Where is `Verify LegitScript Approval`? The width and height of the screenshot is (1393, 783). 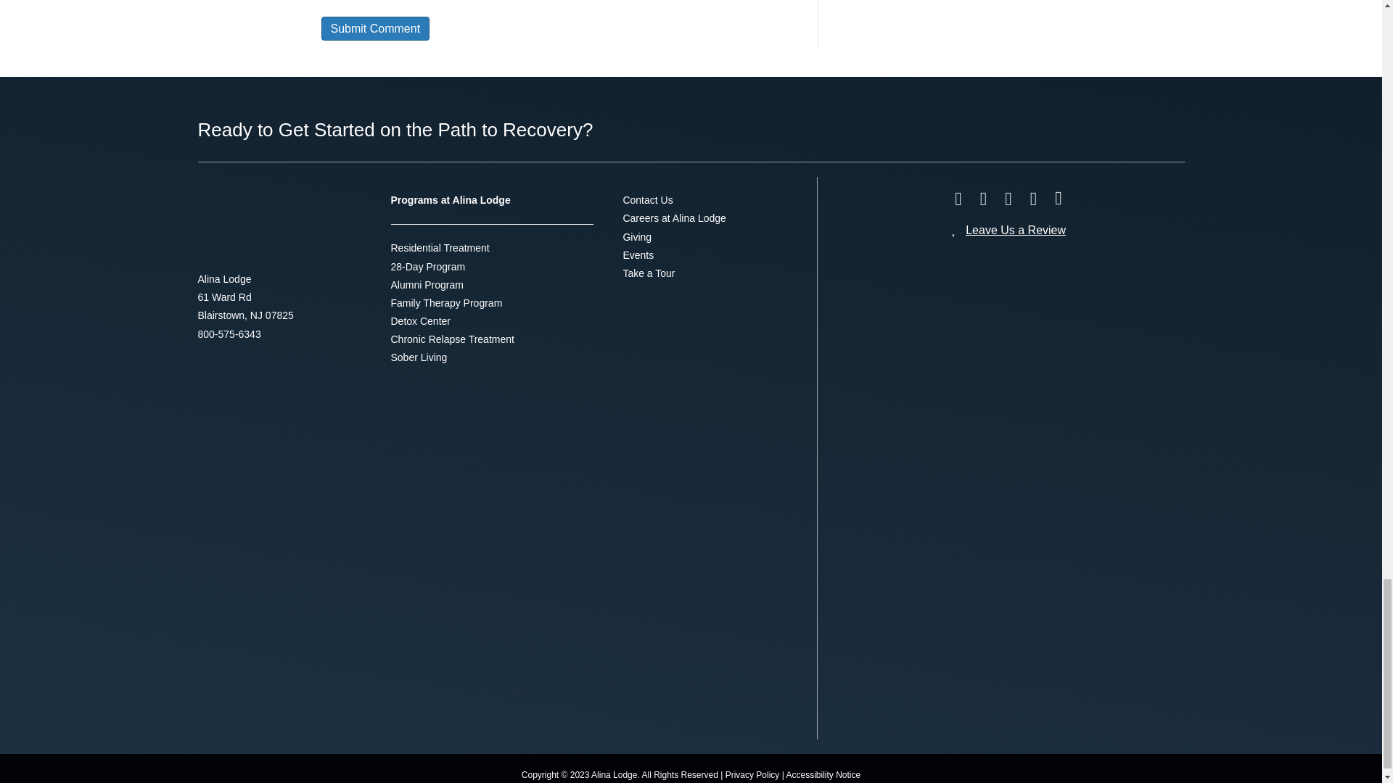
Verify LegitScript Approval is located at coordinates (1080, 532).